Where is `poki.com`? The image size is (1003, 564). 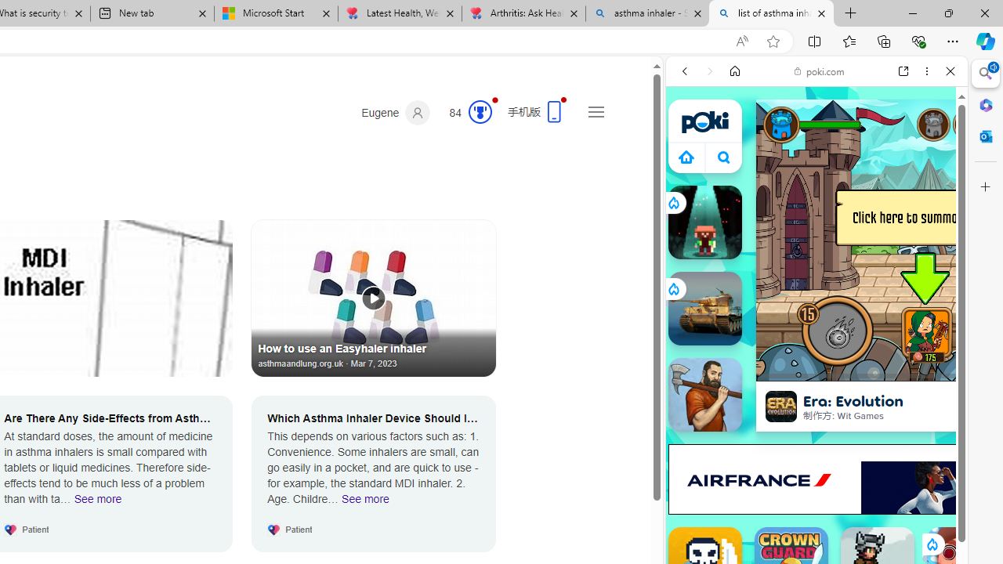
poki.com is located at coordinates (820, 70).